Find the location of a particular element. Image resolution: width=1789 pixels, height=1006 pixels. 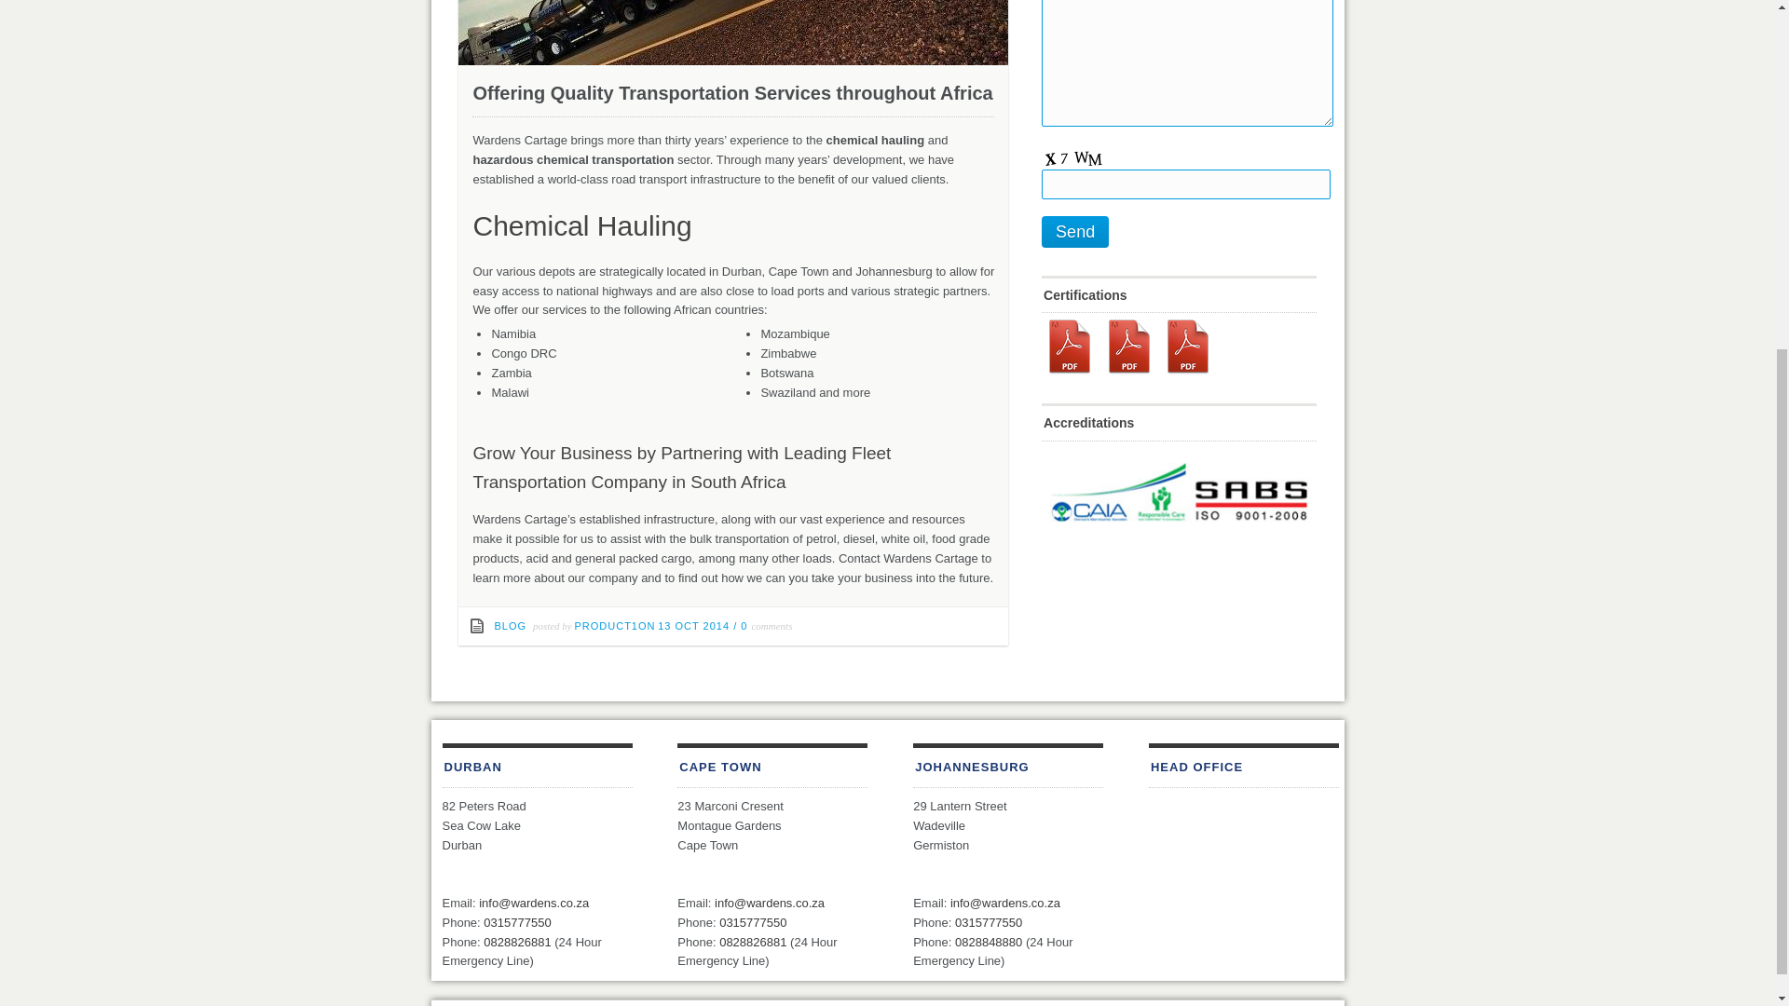

0 is located at coordinates (745, 626).